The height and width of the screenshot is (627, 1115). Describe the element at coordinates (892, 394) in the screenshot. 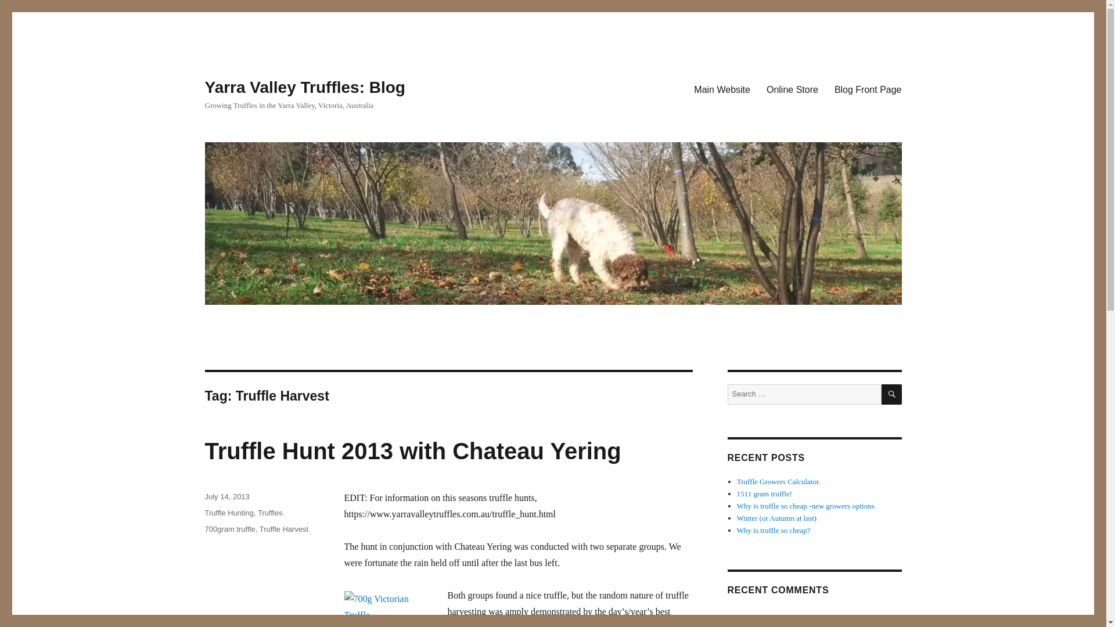

I see `SEARCH` at that location.